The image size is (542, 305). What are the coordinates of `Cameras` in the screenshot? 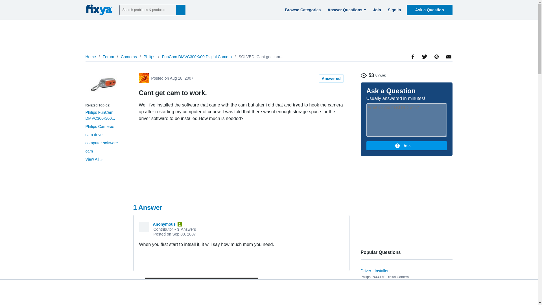 It's located at (129, 57).